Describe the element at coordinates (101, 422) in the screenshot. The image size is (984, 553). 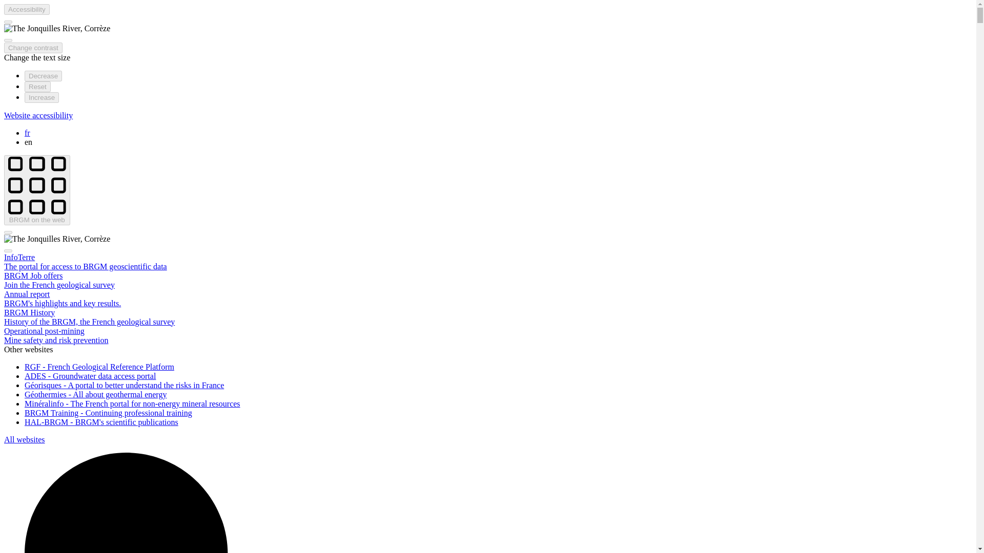
I see `HAL-BRGM - BRGM's scientific publications` at that location.